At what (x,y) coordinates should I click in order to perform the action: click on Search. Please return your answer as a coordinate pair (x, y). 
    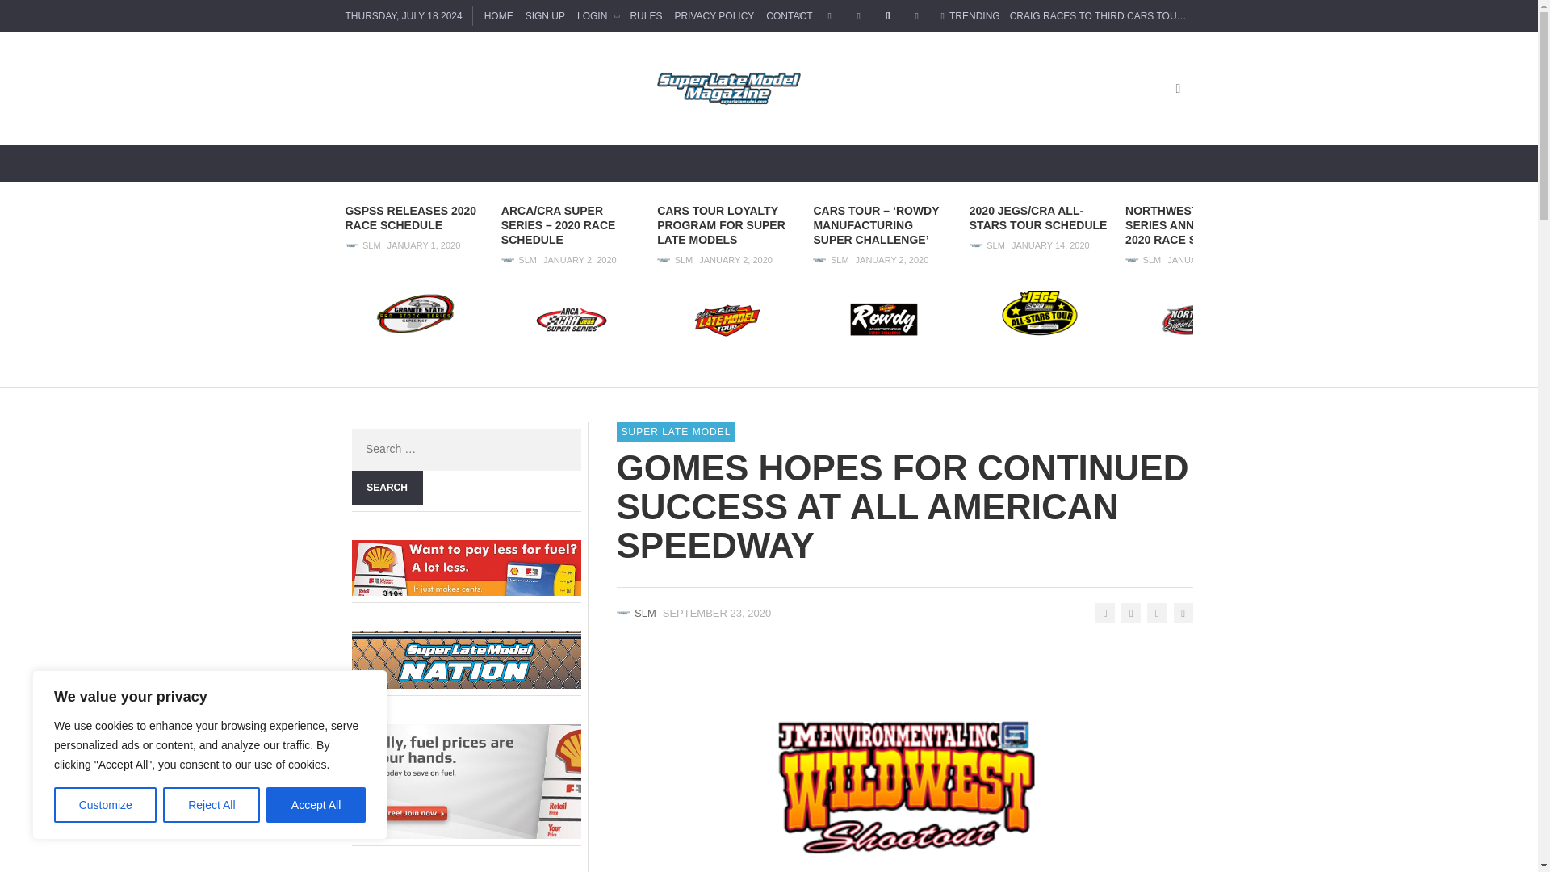
    Looking at the image, I should click on (387, 488).